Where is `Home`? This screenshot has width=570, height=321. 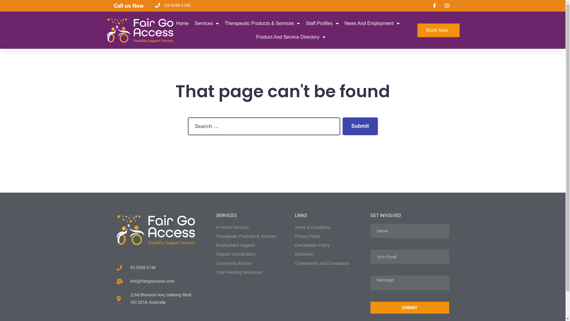
Home is located at coordinates (182, 23).